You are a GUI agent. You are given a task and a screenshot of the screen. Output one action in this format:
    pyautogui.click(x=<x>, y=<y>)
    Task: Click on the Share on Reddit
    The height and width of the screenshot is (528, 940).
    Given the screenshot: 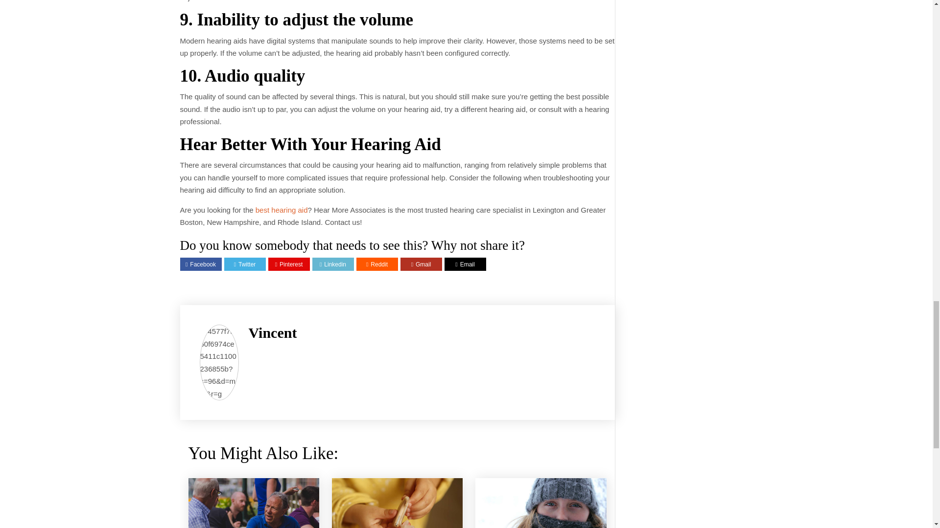 What is the action you would take?
    pyautogui.click(x=377, y=264)
    